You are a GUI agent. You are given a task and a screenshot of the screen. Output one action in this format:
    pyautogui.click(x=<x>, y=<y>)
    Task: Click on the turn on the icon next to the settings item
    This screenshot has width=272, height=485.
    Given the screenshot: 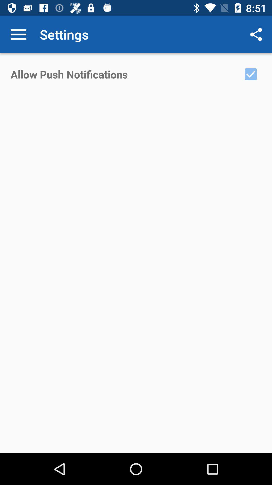 What is the action you would take?
    pyautogui.click(x=18, y=34)
    